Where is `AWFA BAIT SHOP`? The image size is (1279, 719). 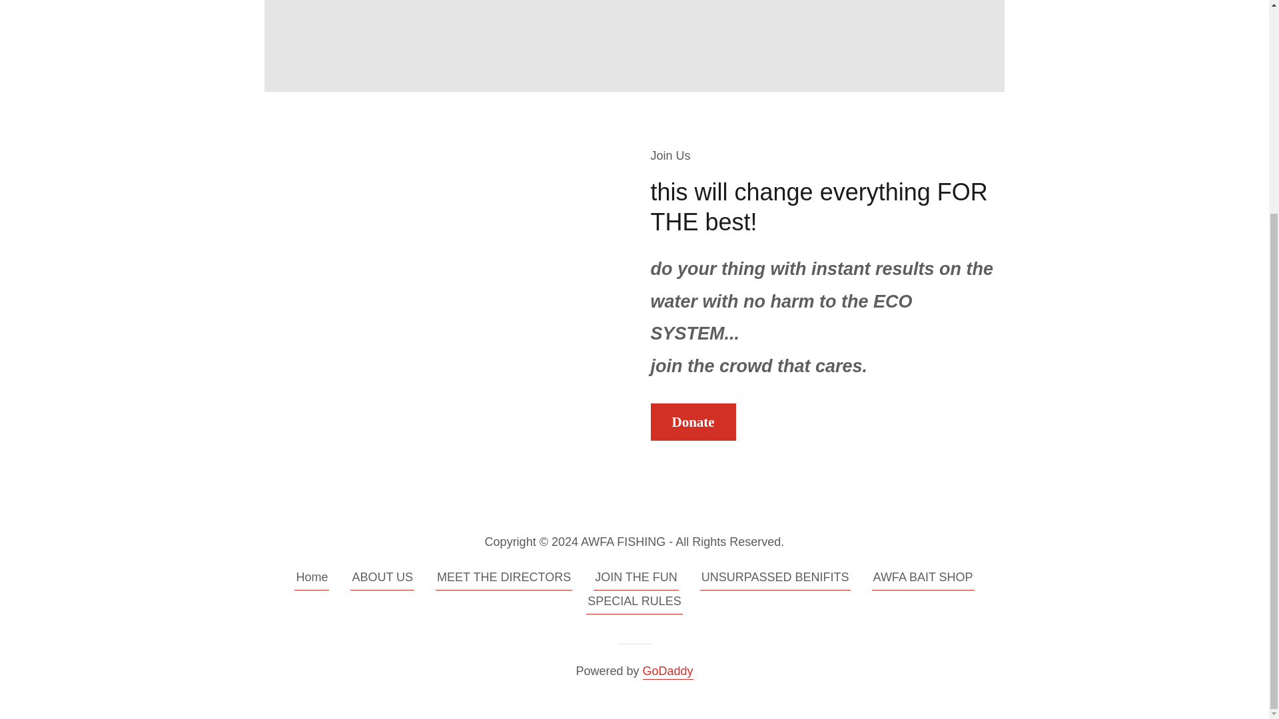 AWFA BAIT SHOP is located at coordinates (923, 579).